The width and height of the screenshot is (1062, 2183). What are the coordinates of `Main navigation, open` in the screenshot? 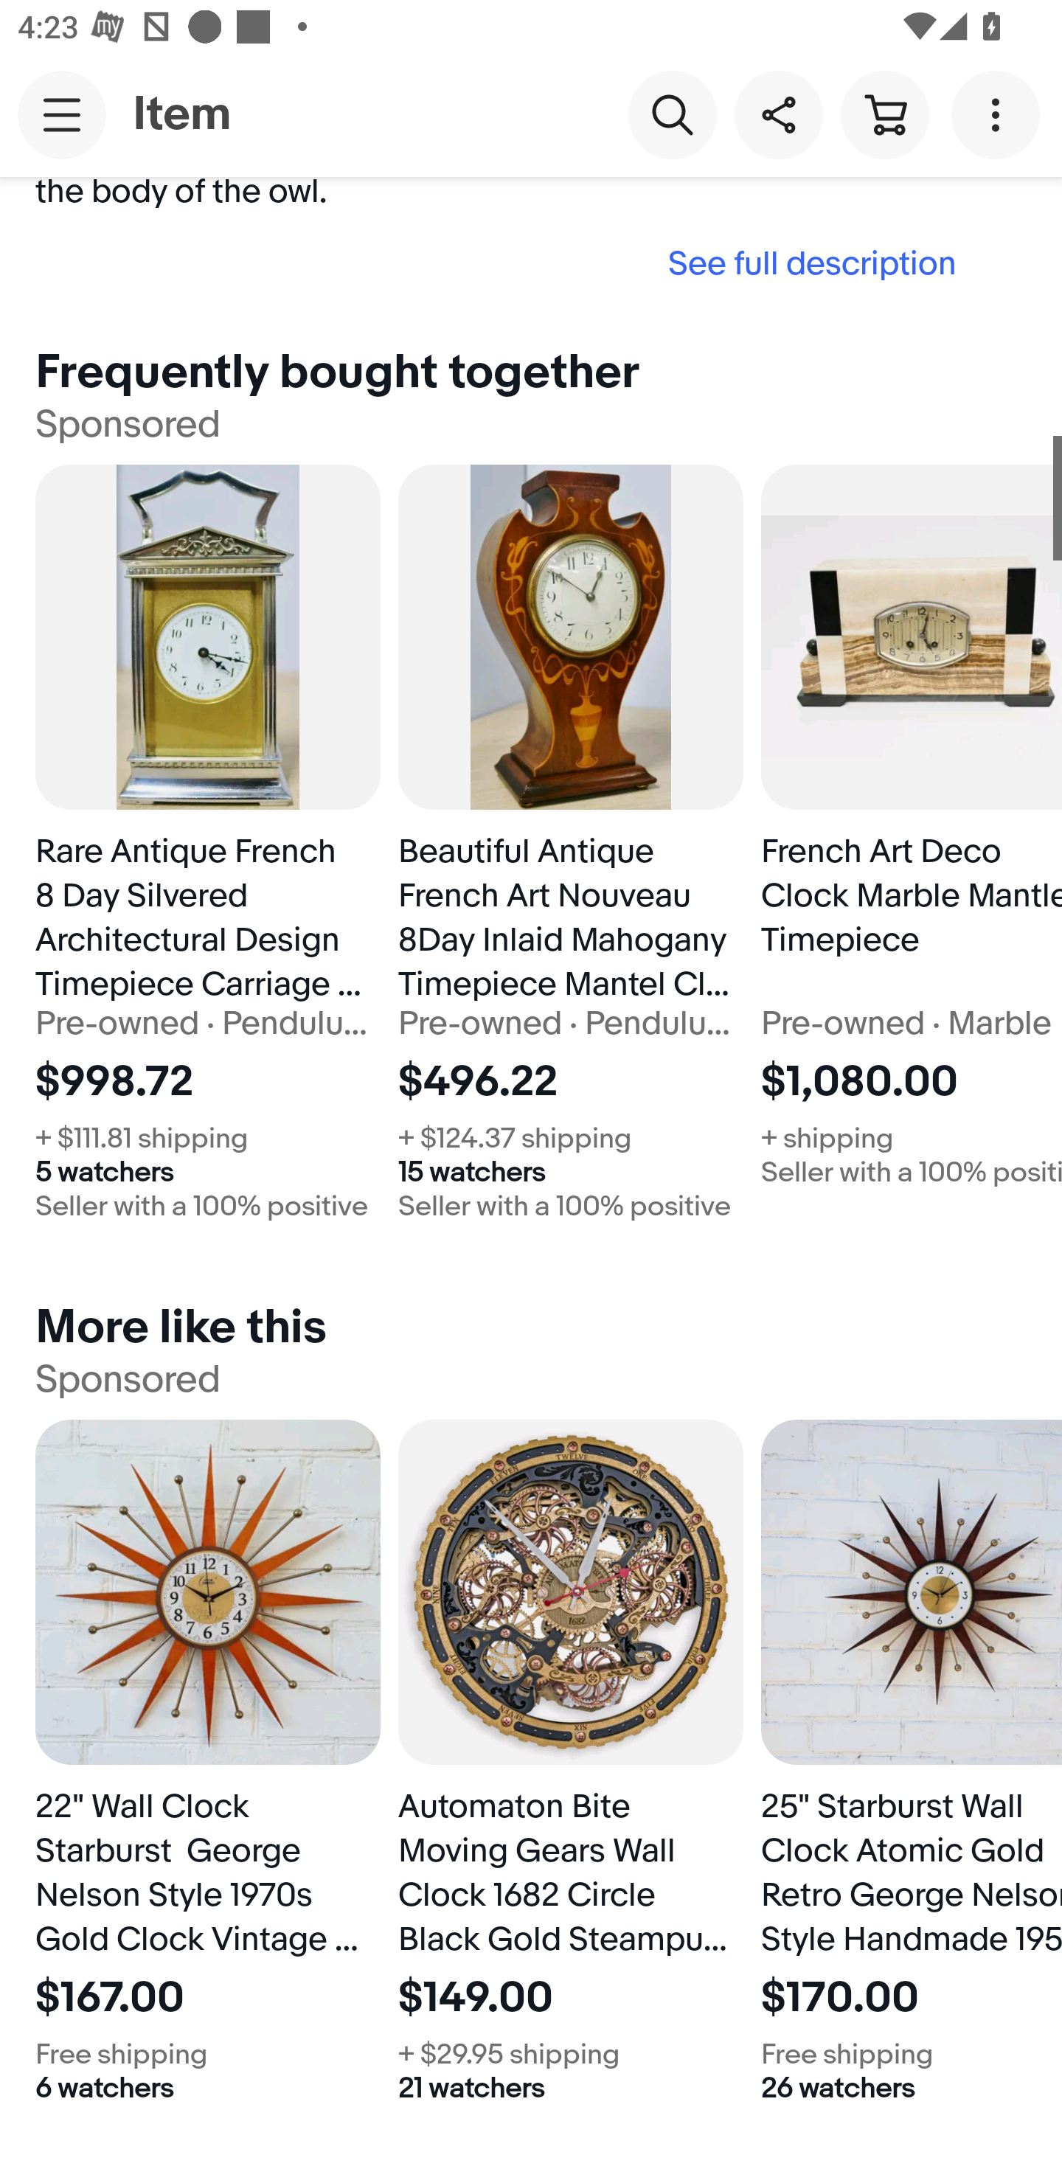 It's located at (62, 114).